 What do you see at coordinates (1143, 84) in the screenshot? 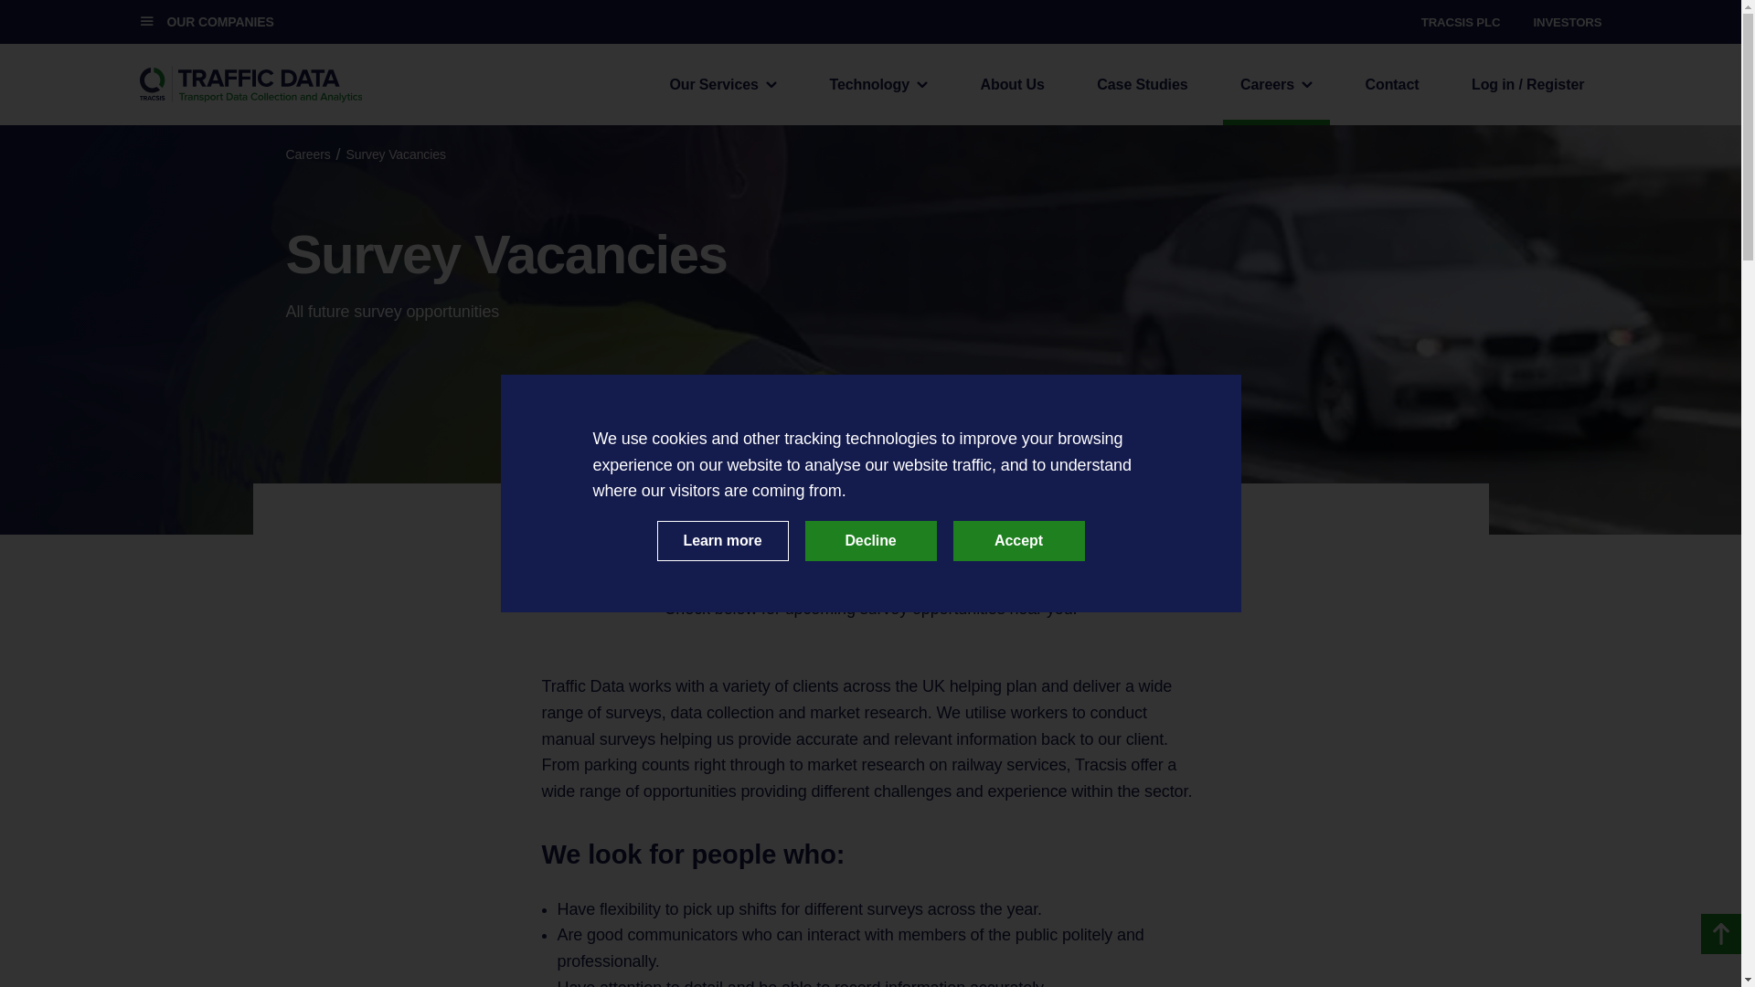
I see `Case Studies` at bounding box center [1143, 84].